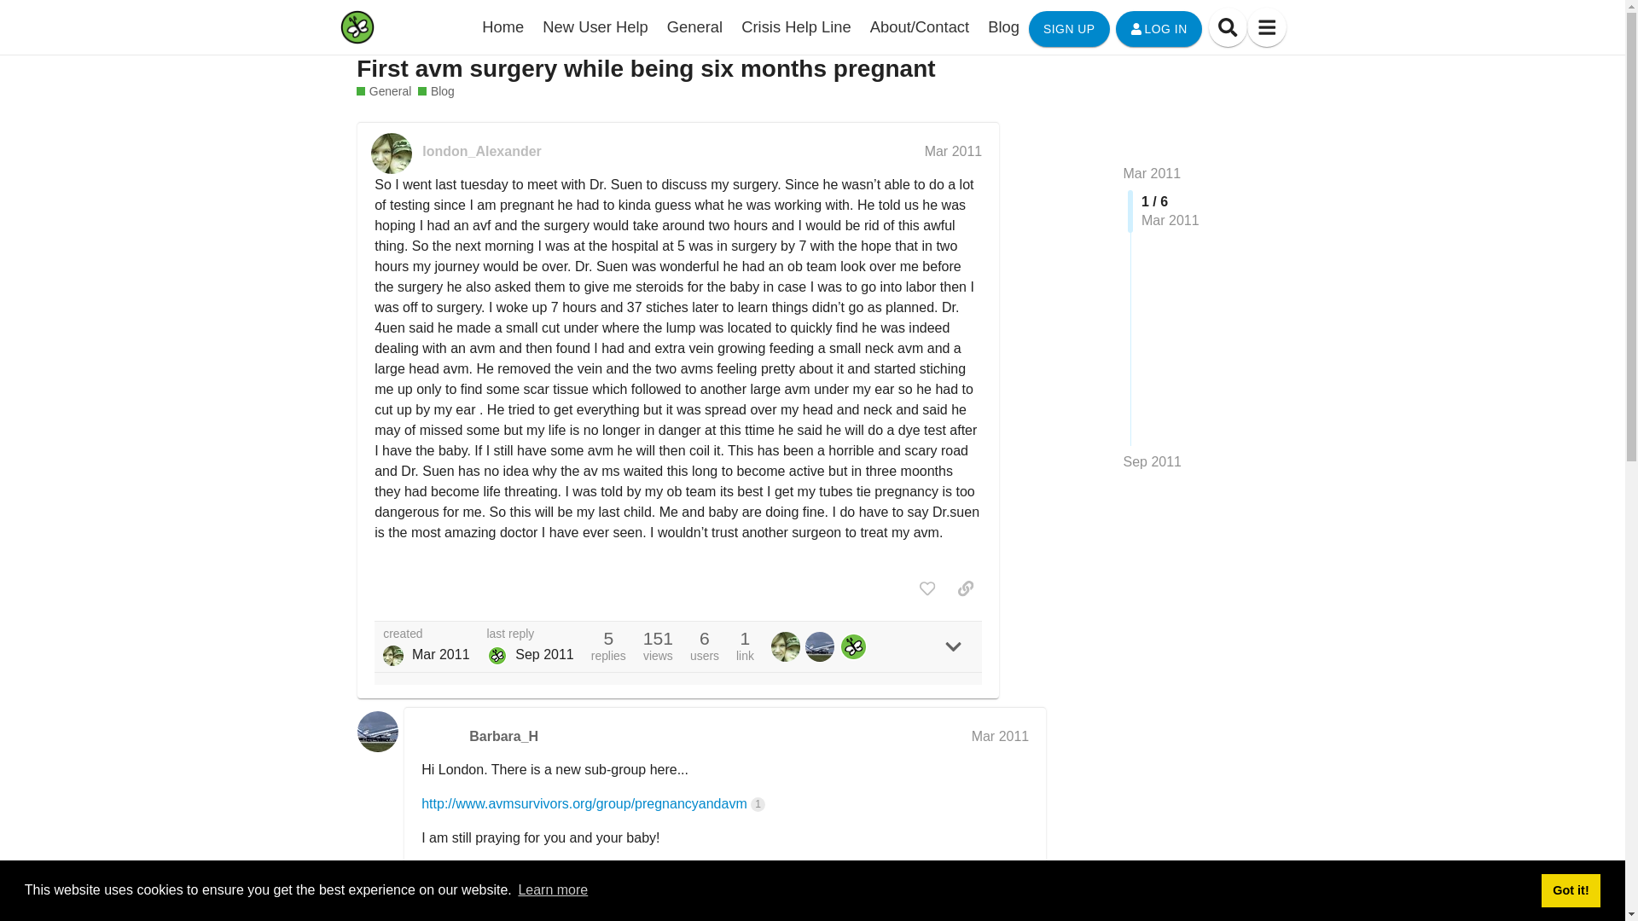 The height and width of the screenshot is (921, 1638). Describe the element at coordinates (1069, 29) in the screenshot. I see `SIGN UP` at that location.